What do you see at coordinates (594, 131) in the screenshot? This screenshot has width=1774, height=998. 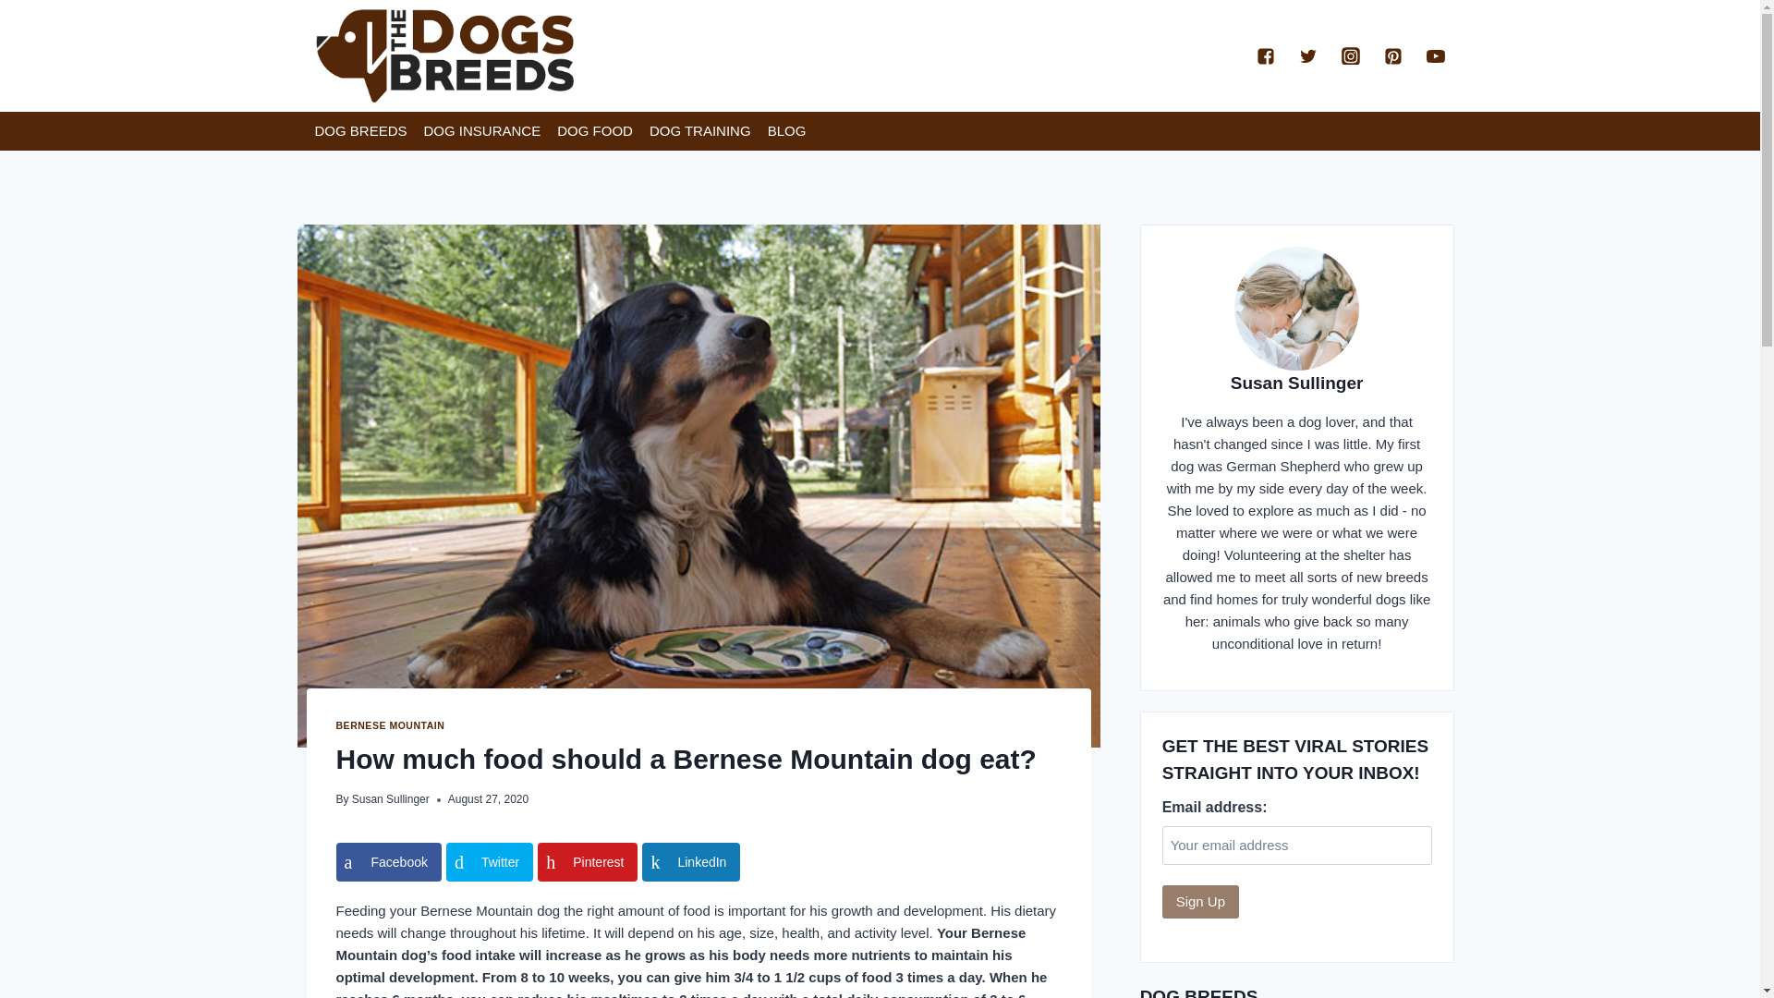 I see `DOG FOOD` at bounding box center [594, 131].